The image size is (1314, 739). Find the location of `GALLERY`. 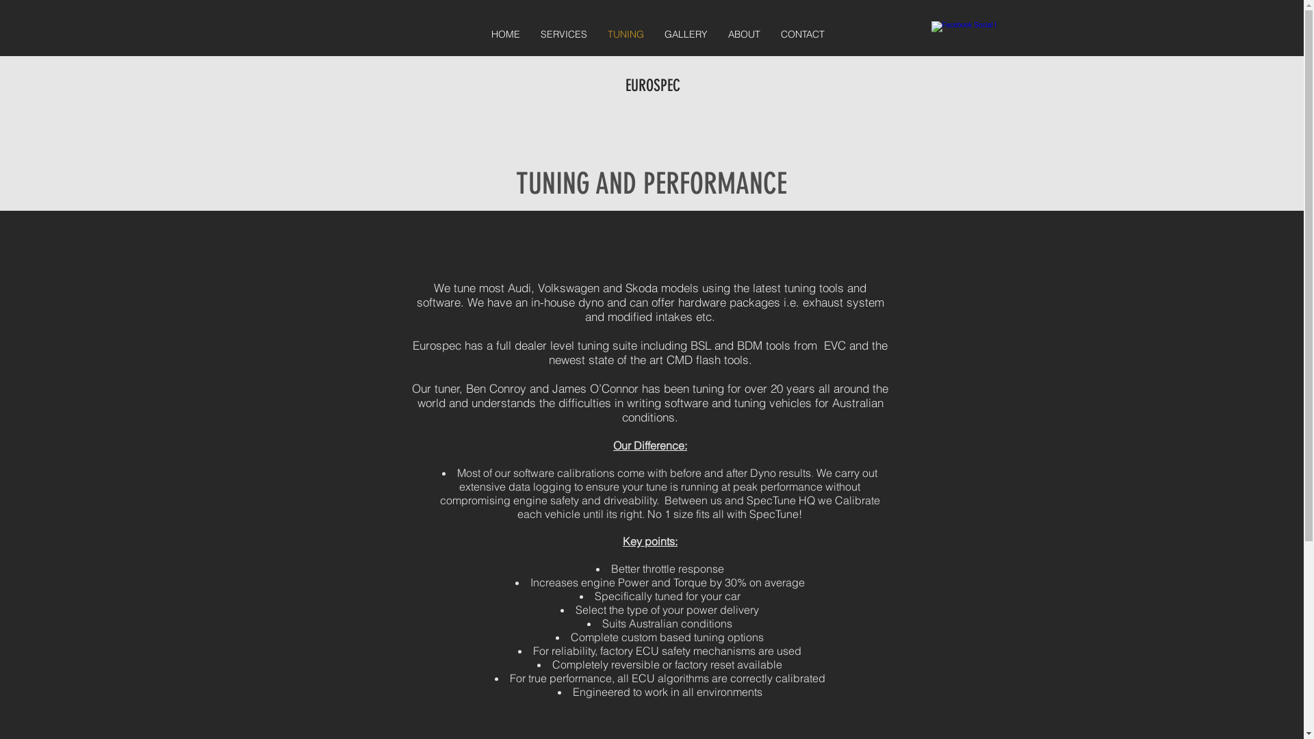

GALLERY is located at coordinates (686, 34).